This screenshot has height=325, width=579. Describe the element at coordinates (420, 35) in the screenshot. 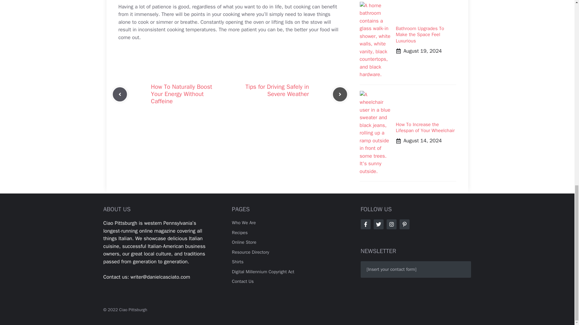

I see `Bathroom Upgrades To Make the Space Feel Luxurious` at that location.